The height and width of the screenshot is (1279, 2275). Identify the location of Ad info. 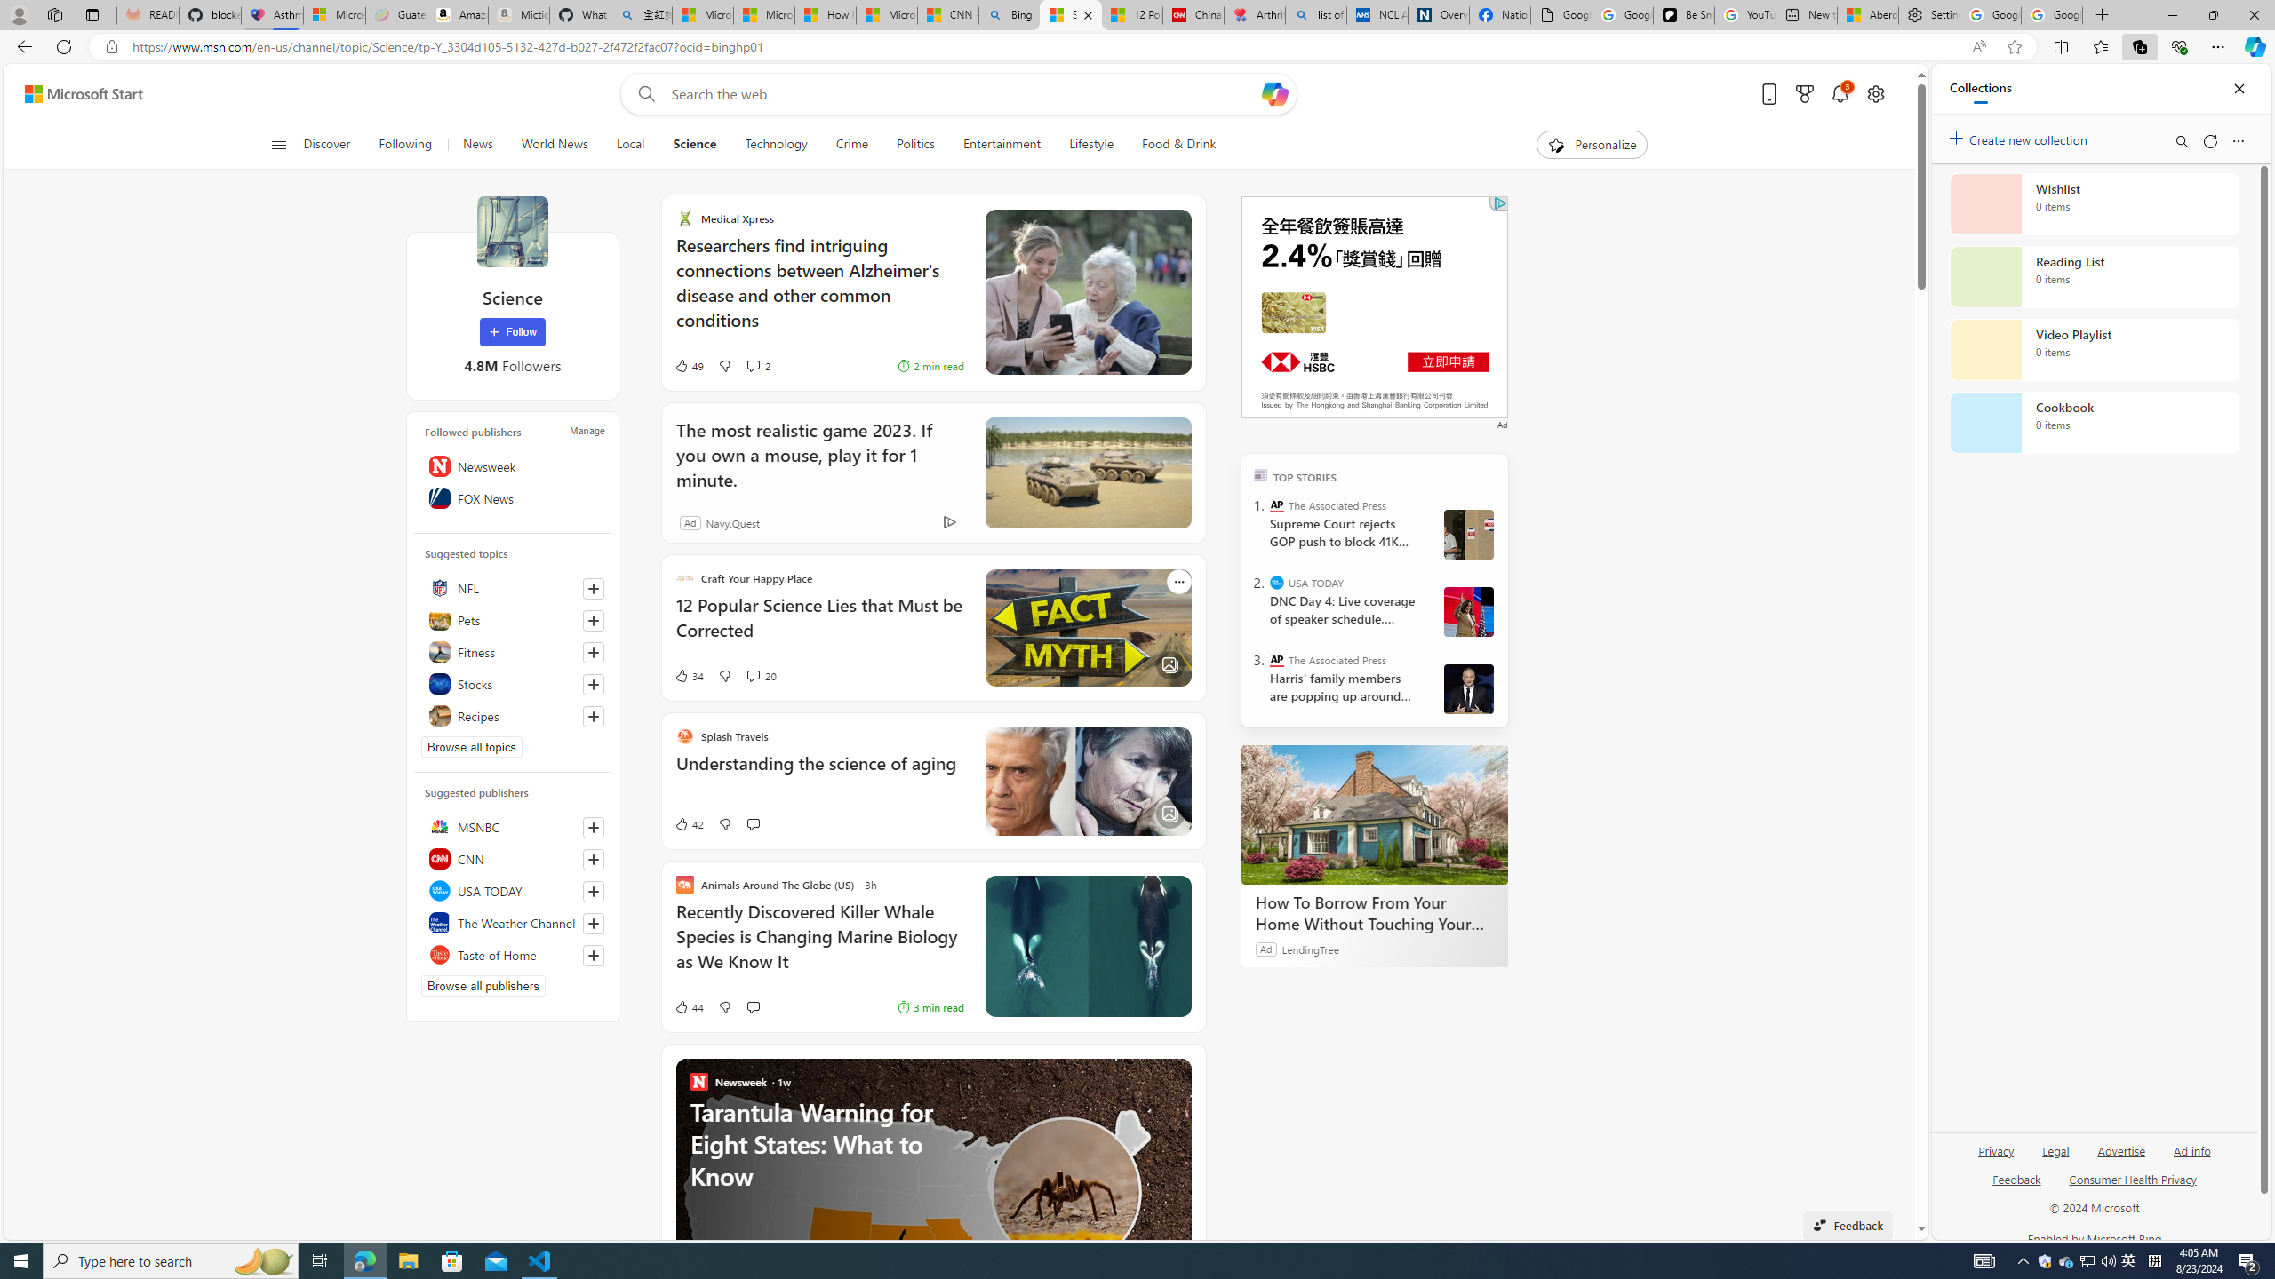
(2191, 1149).